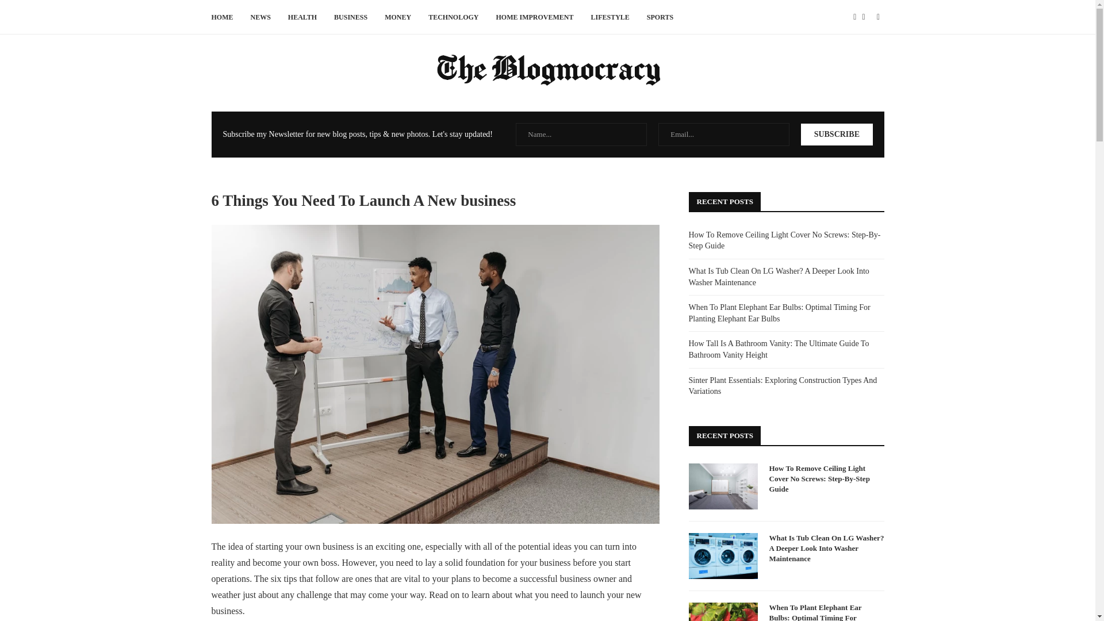 This screenshot has height=621, width=1104. Describe the element at coordinates (534, 17) in the screenshot. I see `HOME IMPROVEMENT` at that location.